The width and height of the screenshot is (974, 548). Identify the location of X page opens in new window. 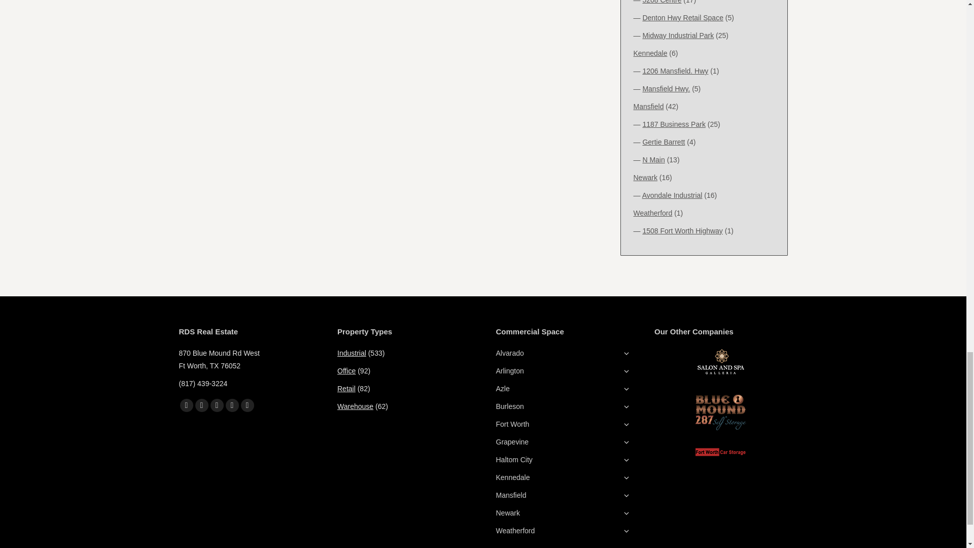
(201, 405).